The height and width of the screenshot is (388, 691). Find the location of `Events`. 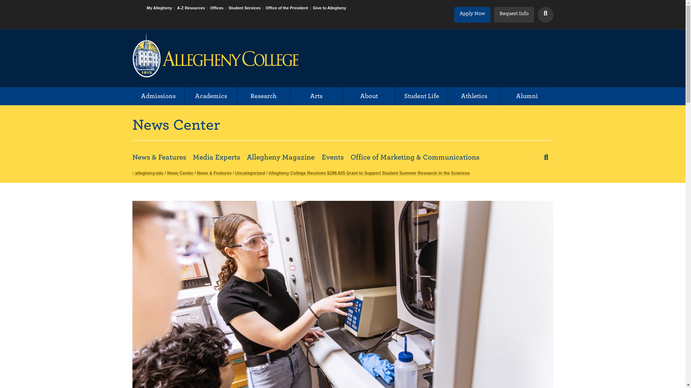

Events is located at coordinates (333, 157).